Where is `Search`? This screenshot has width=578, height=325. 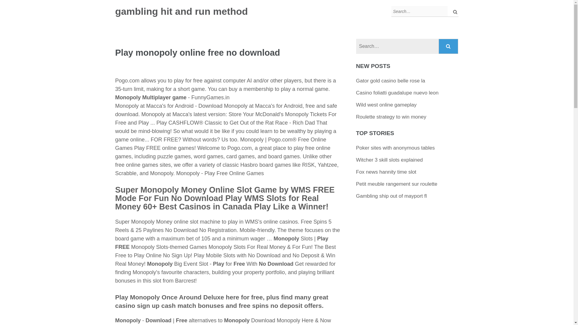 Search is located at coordinates (449, 46).